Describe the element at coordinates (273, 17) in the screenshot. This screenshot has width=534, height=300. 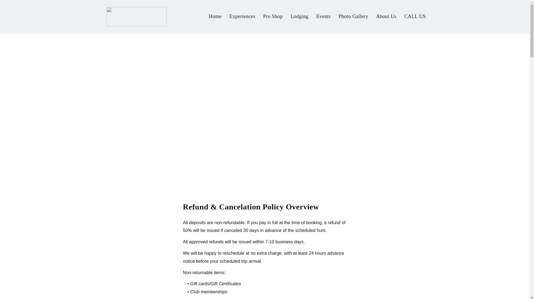
I see `Pro Shop` at that location.